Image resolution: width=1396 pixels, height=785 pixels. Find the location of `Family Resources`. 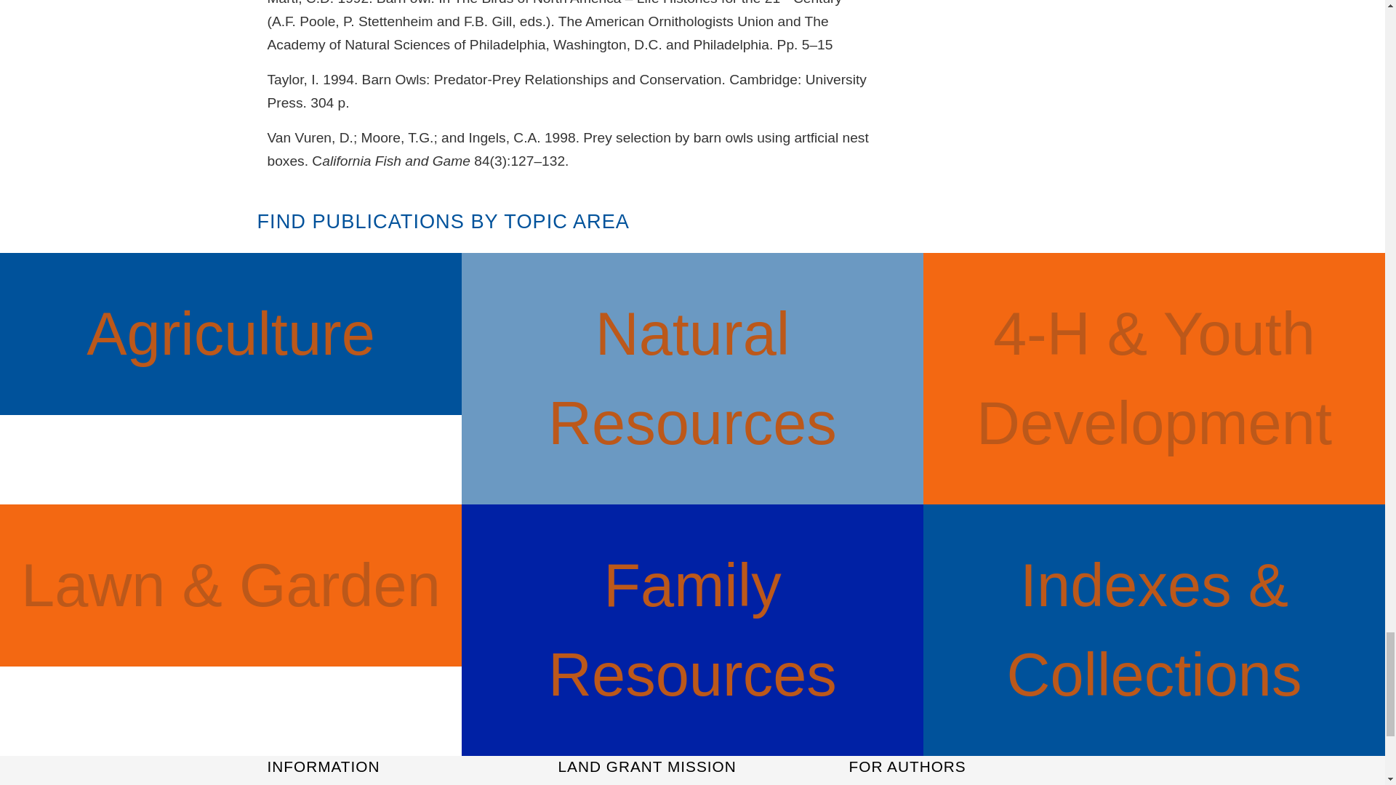

Family Resources is located at coordinates (692, 630).